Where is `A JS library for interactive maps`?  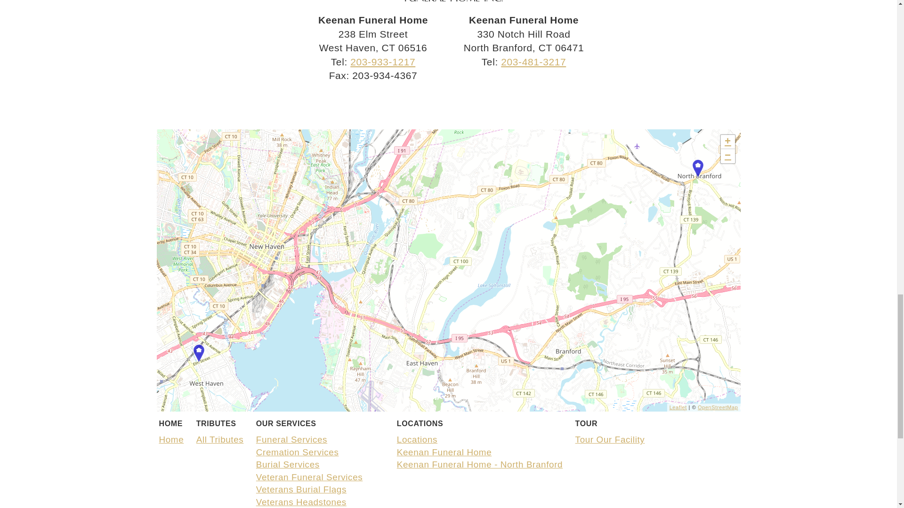
A JS library for interactive maps is located at coordinates (678, 407).